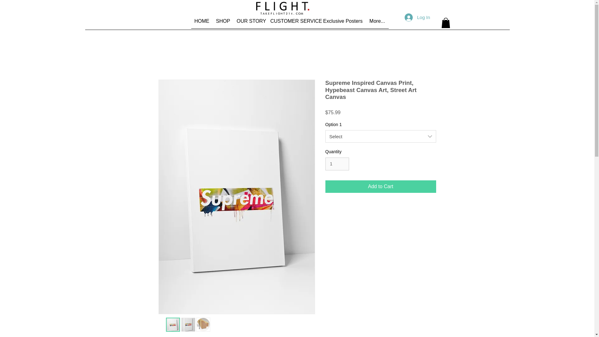  What do you see at coordinates (381, 136) in the screenshot?
I see `Select` at bounding box center [381, 136].